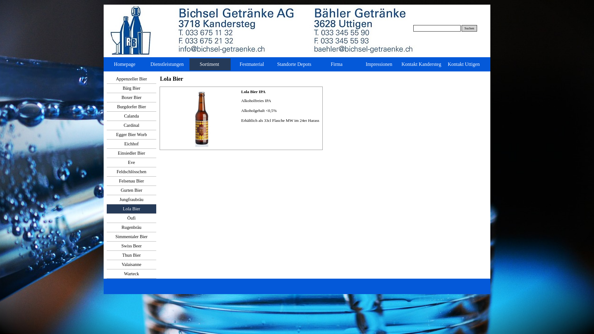 This screenshot has height=334, width=594. I want to click on Simmentaler Bier, so click(131, 237).